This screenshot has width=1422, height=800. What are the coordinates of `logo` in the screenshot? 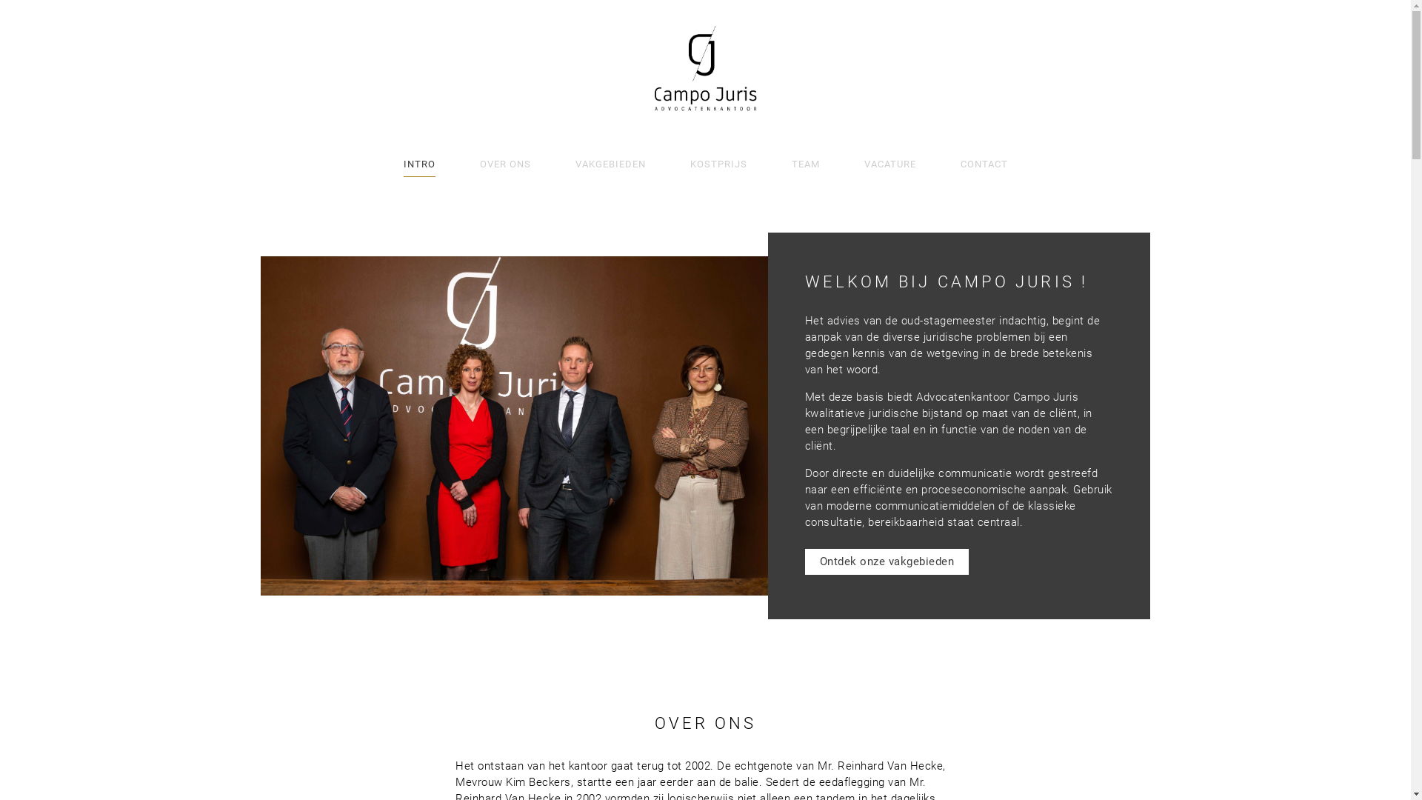 It's located at (706, 70).